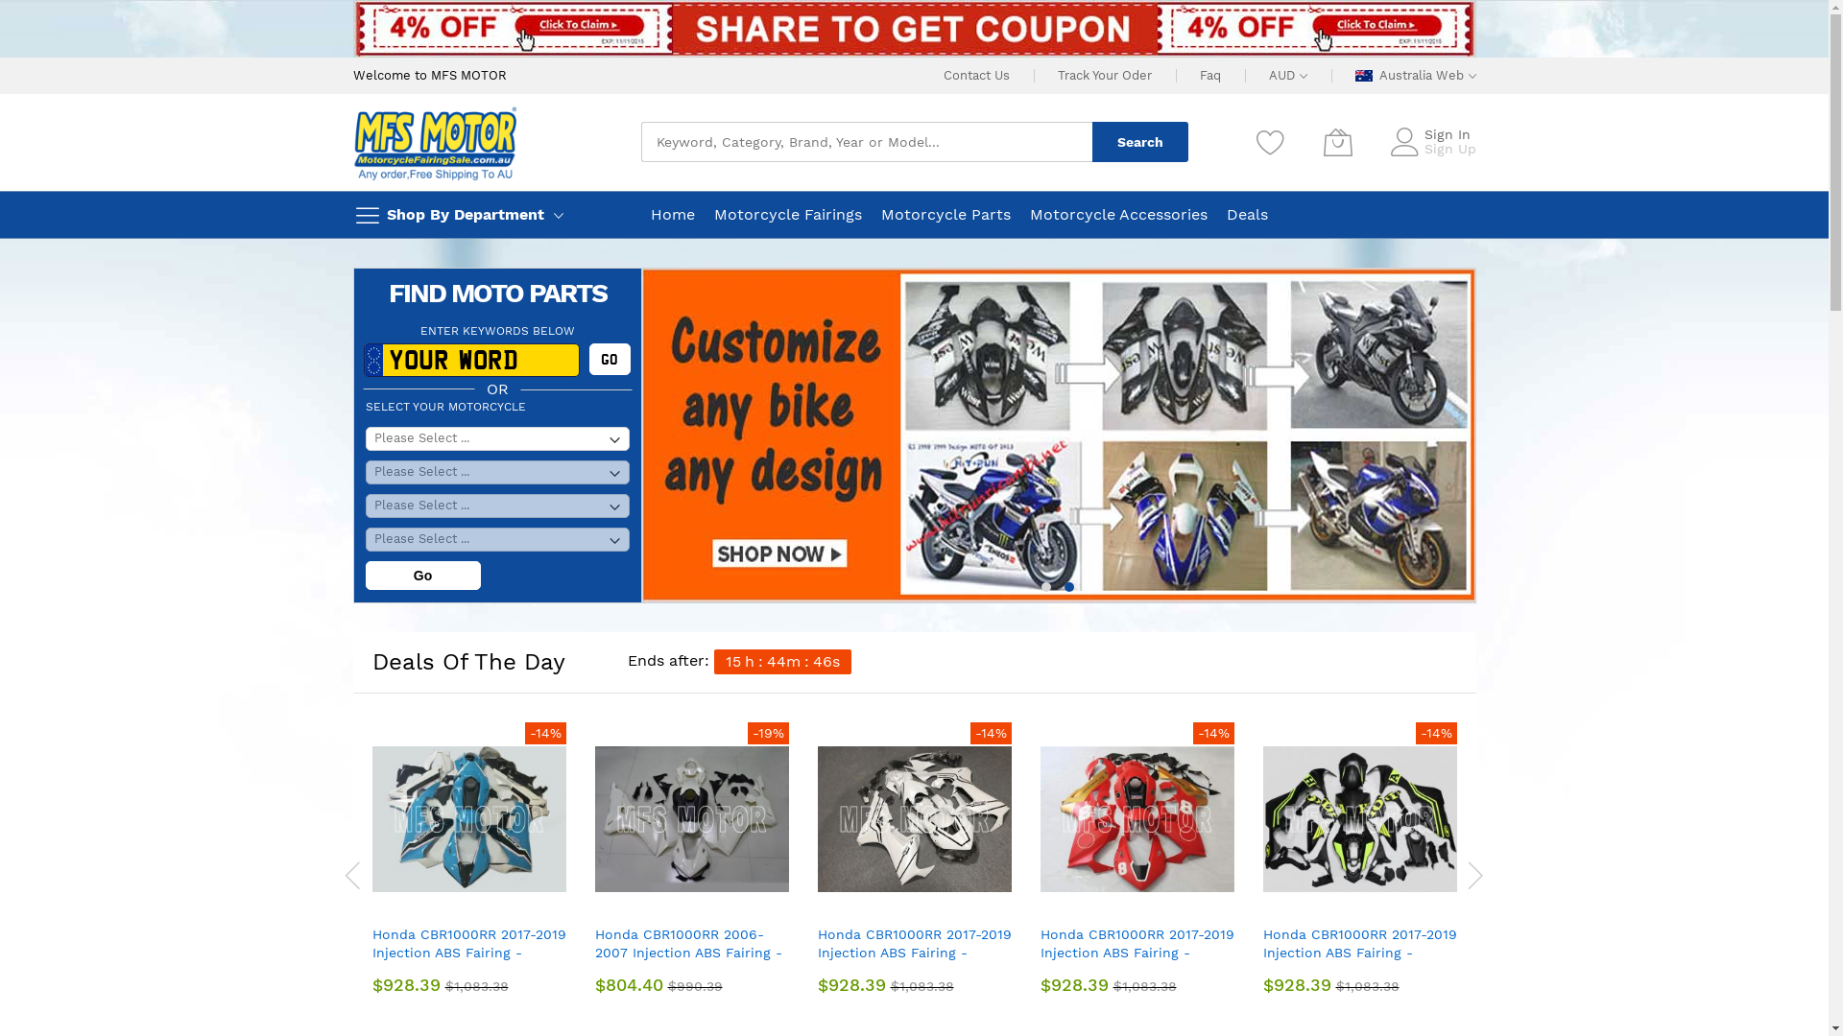 The image size is (1843, 1036). What do you see at coordinates (435, 142) in the screenshot?
I see `MFS MOTOR` at bounding box center [435, 142].